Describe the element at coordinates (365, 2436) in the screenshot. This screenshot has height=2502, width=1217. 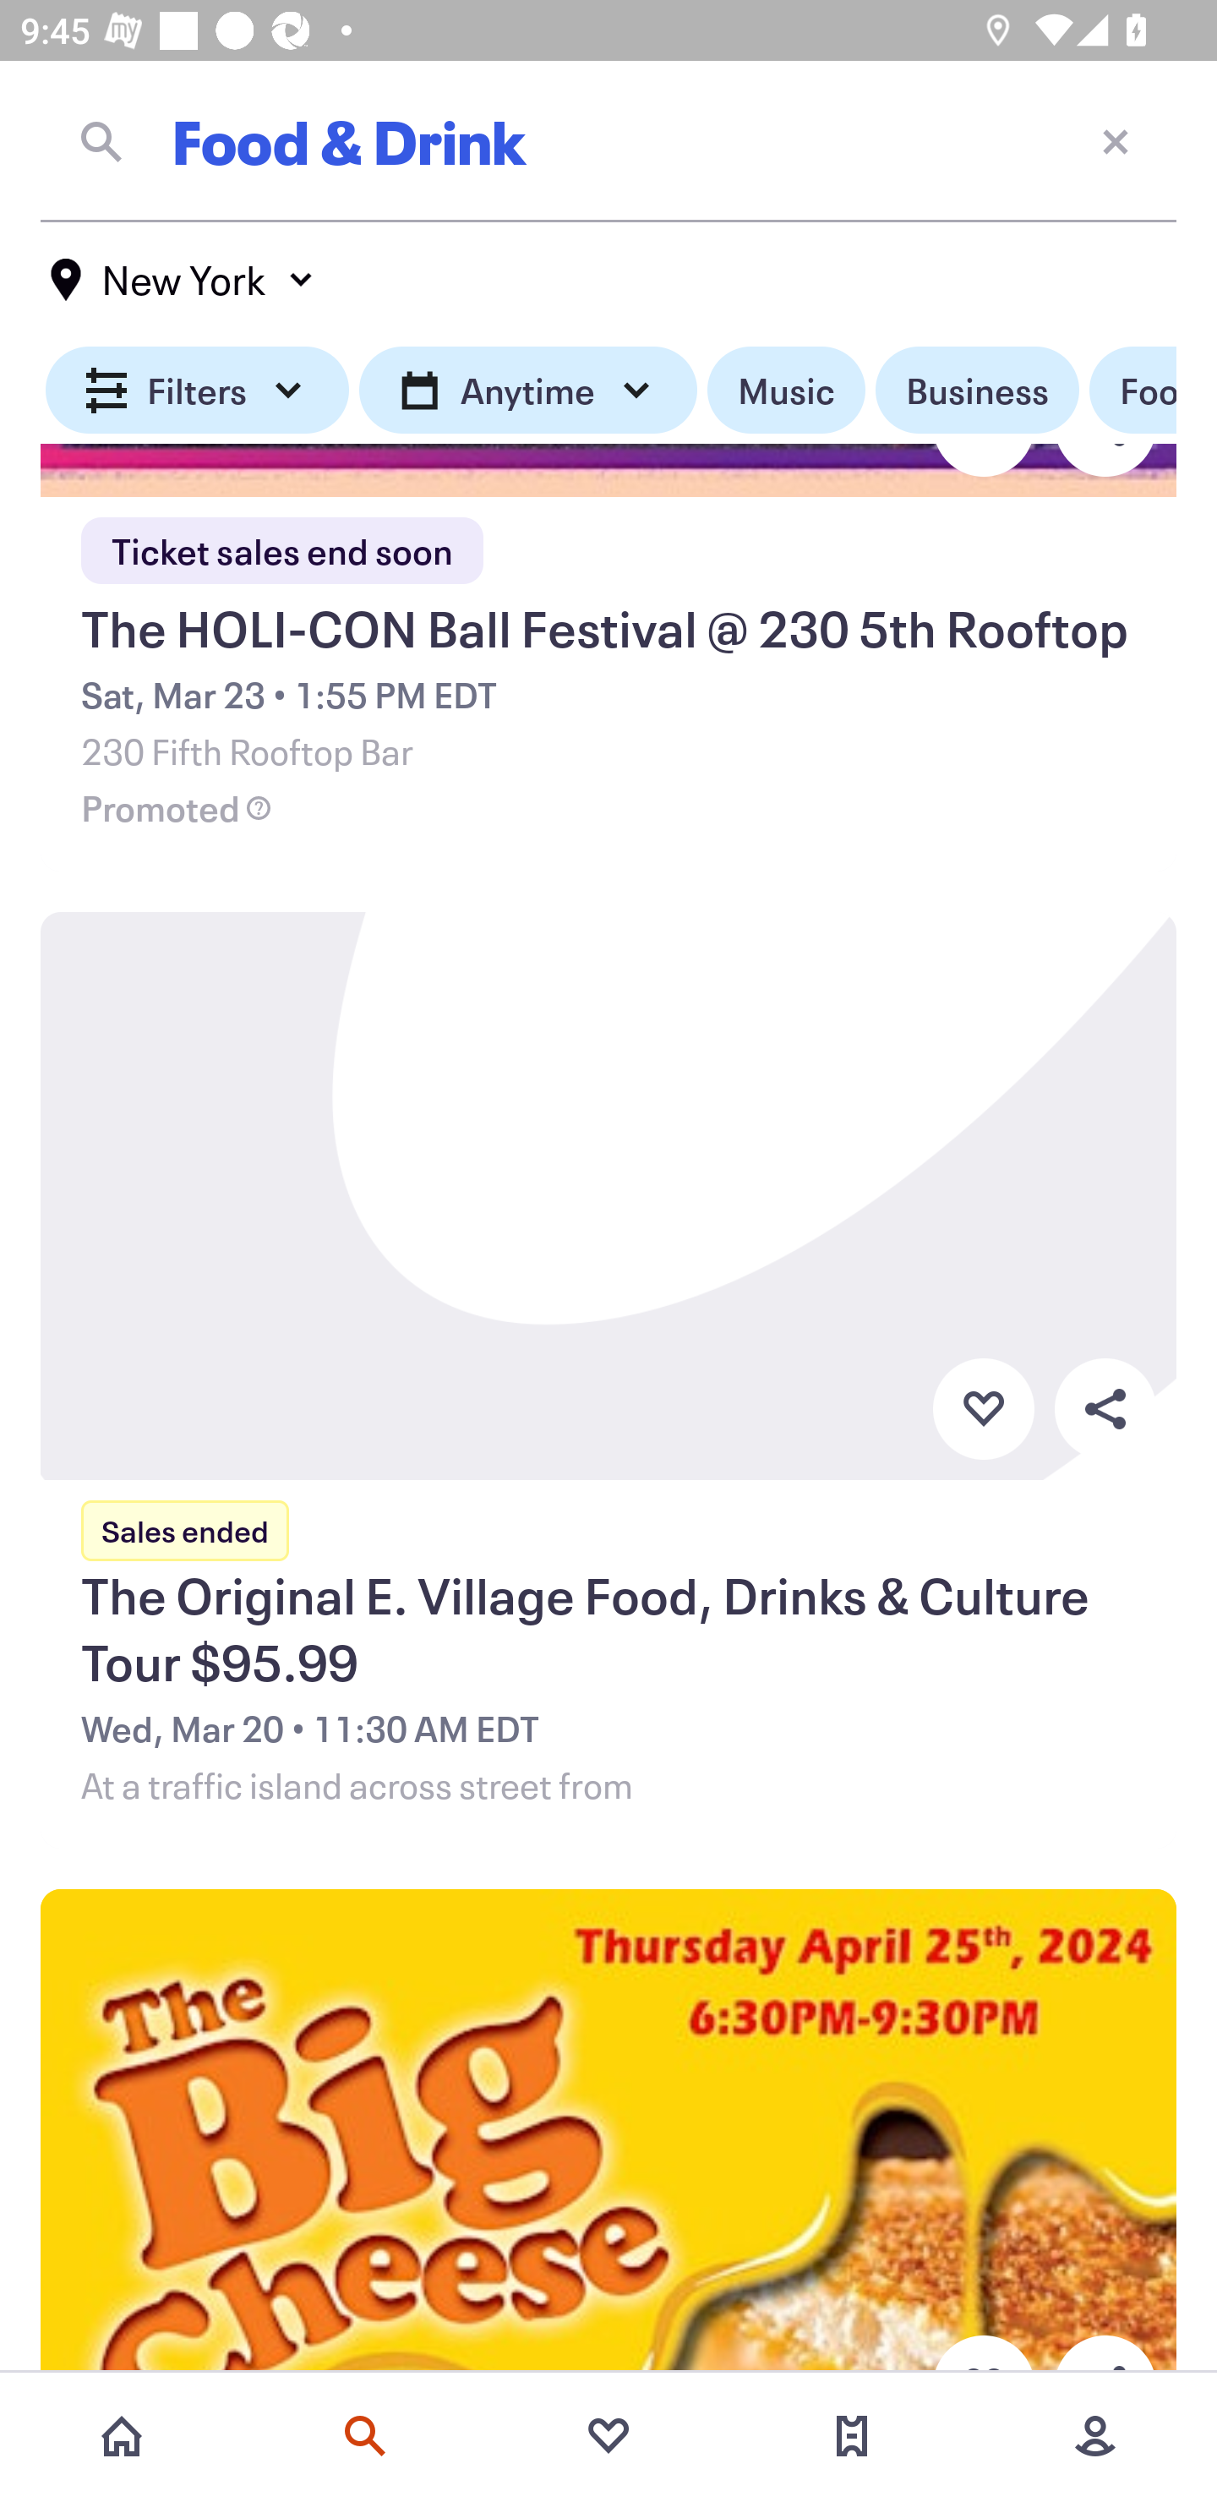
I see `Search events` at that location.